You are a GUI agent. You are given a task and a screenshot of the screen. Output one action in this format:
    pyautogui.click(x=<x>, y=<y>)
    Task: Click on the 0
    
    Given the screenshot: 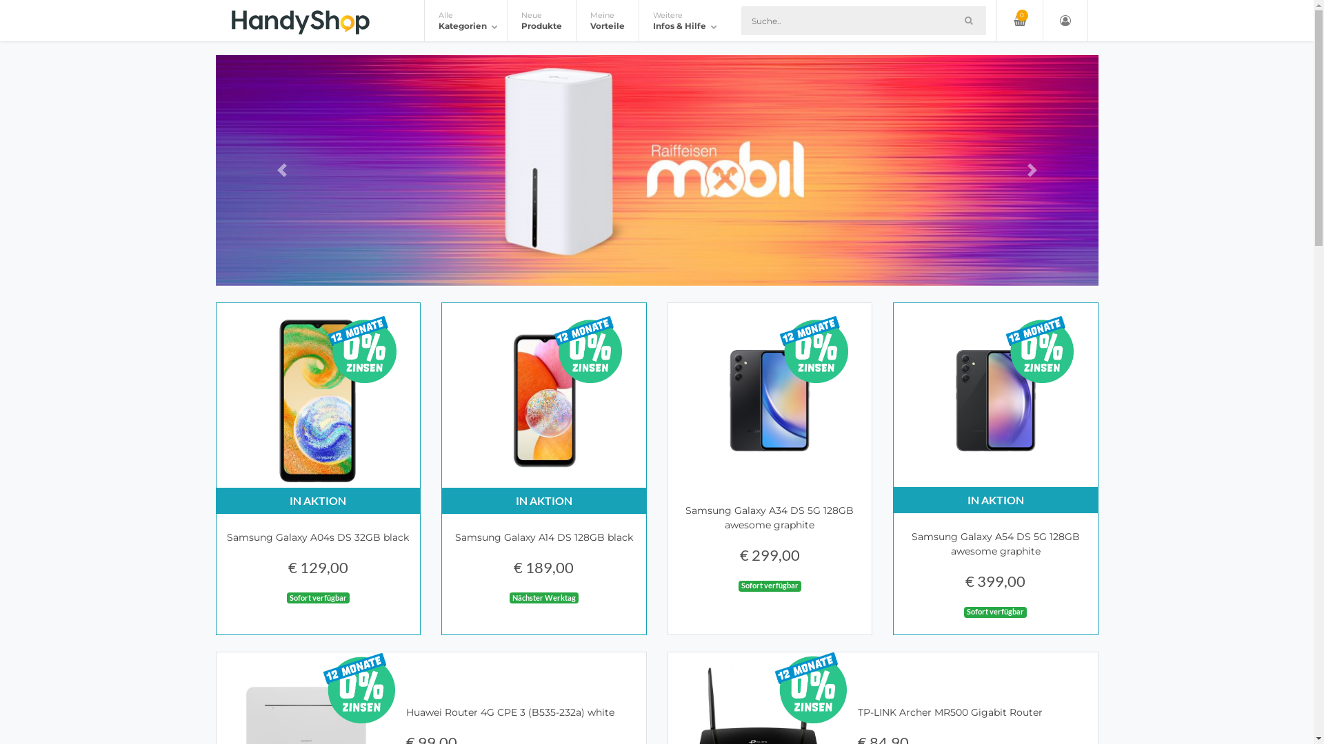 What is the action you would take?
    pyautogui.click(x=1020, y=21)
    